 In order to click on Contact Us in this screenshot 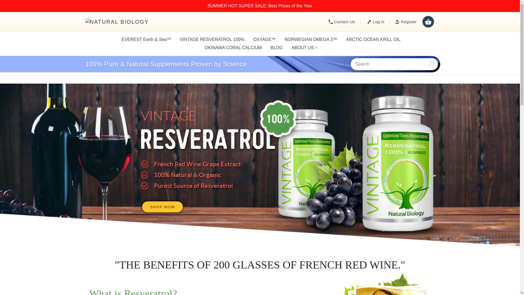, I will do `click(344, 21)`.